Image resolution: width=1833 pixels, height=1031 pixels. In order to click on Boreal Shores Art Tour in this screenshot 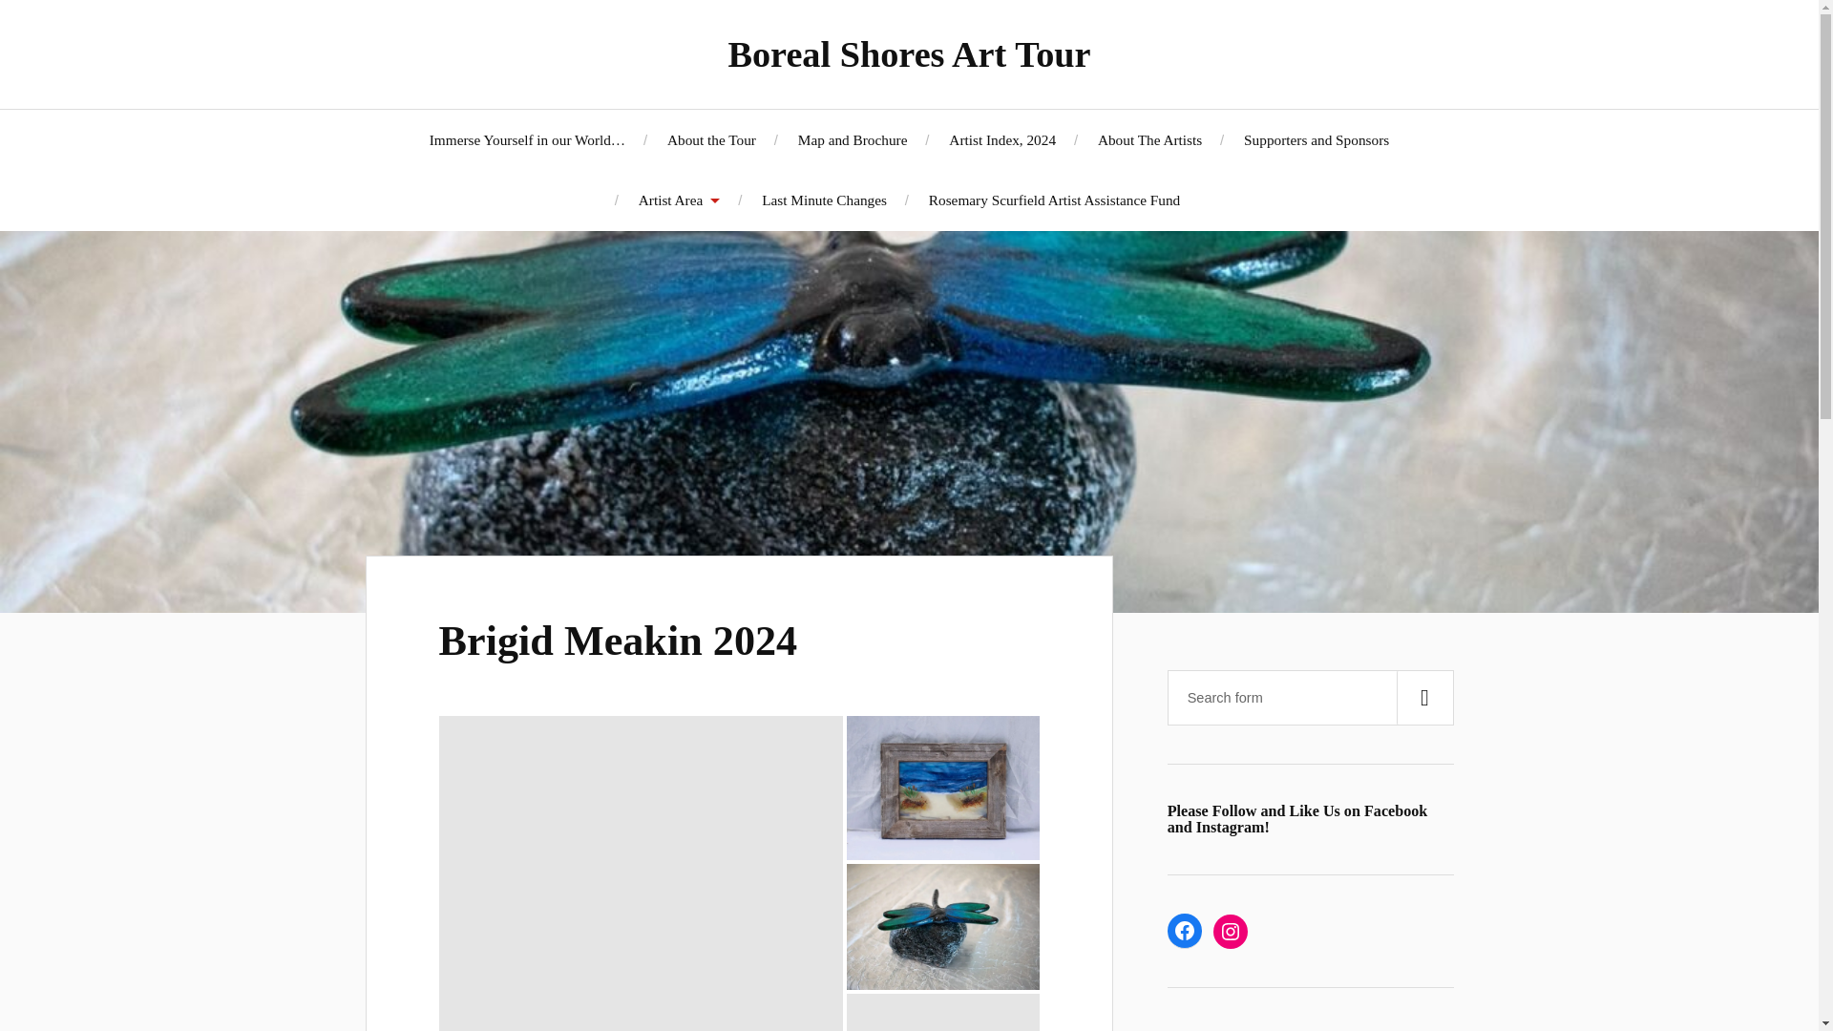, I will do `click(909, 53)`.